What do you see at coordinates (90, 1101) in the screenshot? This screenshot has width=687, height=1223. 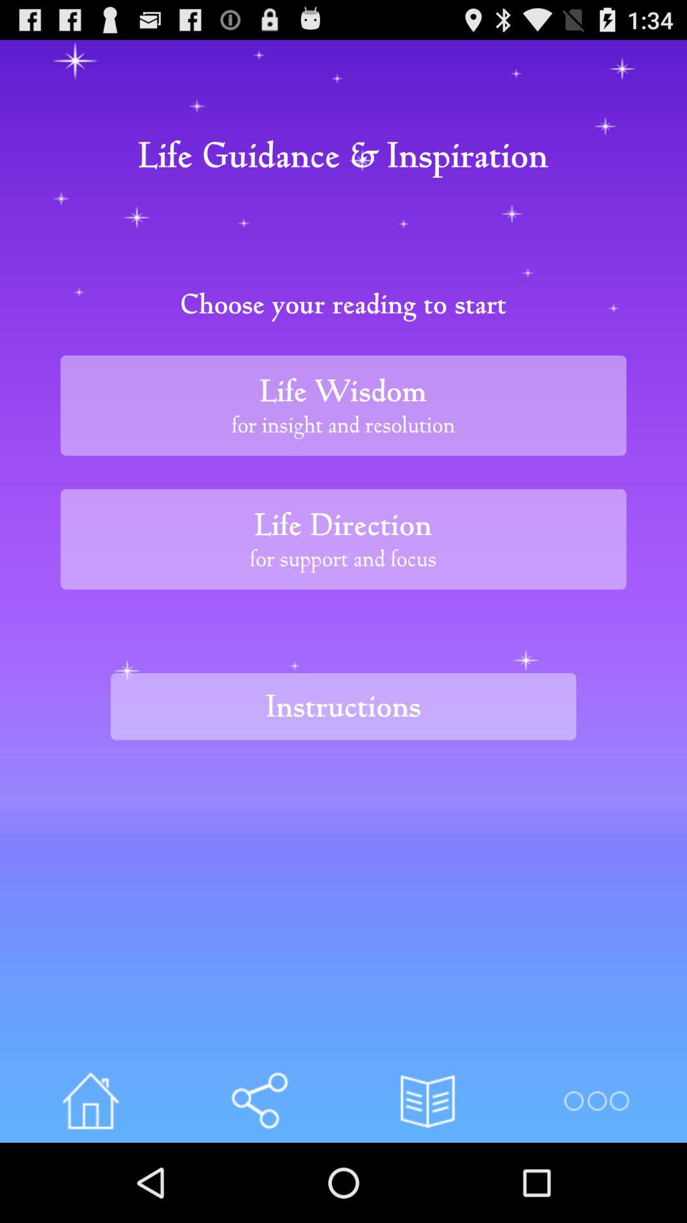 I see `takes you home` at bounding box center [90, 1101].